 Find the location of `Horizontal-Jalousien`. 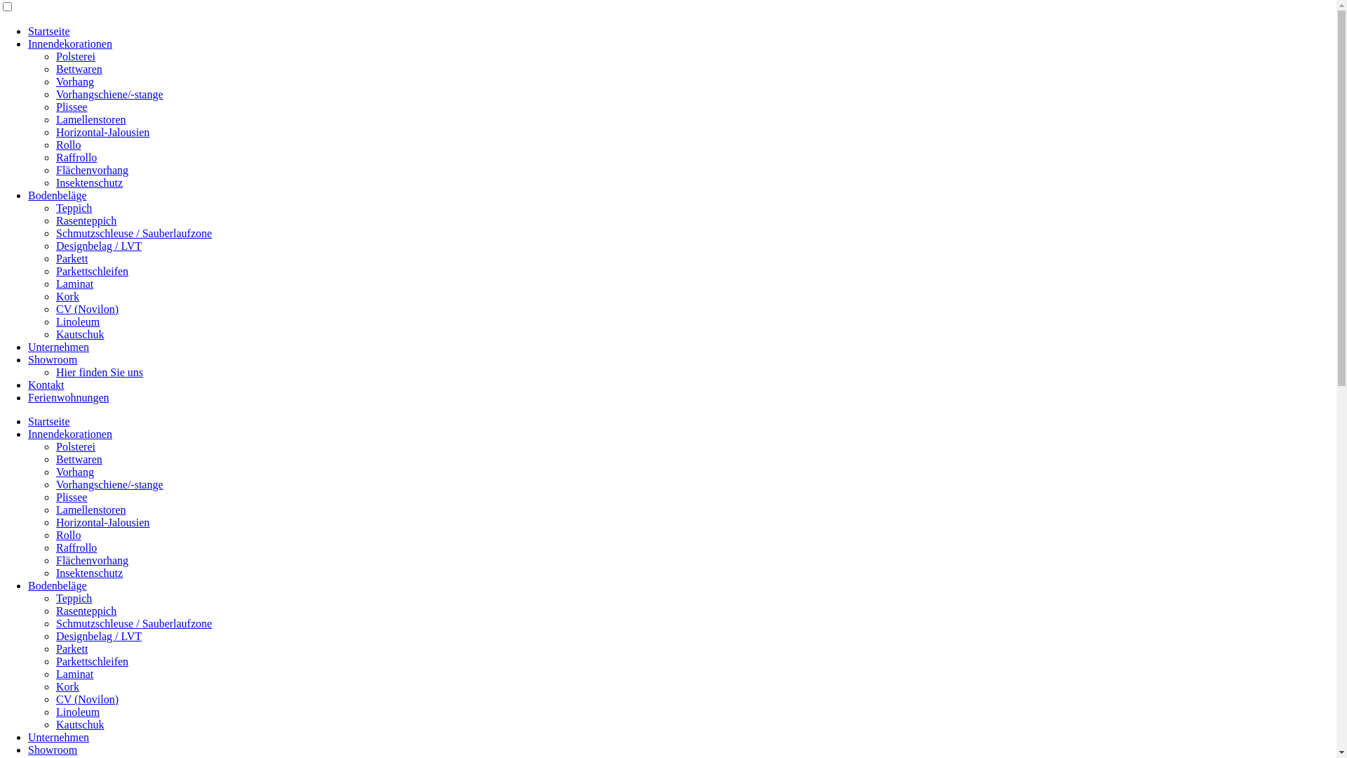

Horizontal-Jalousien is located at coordinates (102, 522).